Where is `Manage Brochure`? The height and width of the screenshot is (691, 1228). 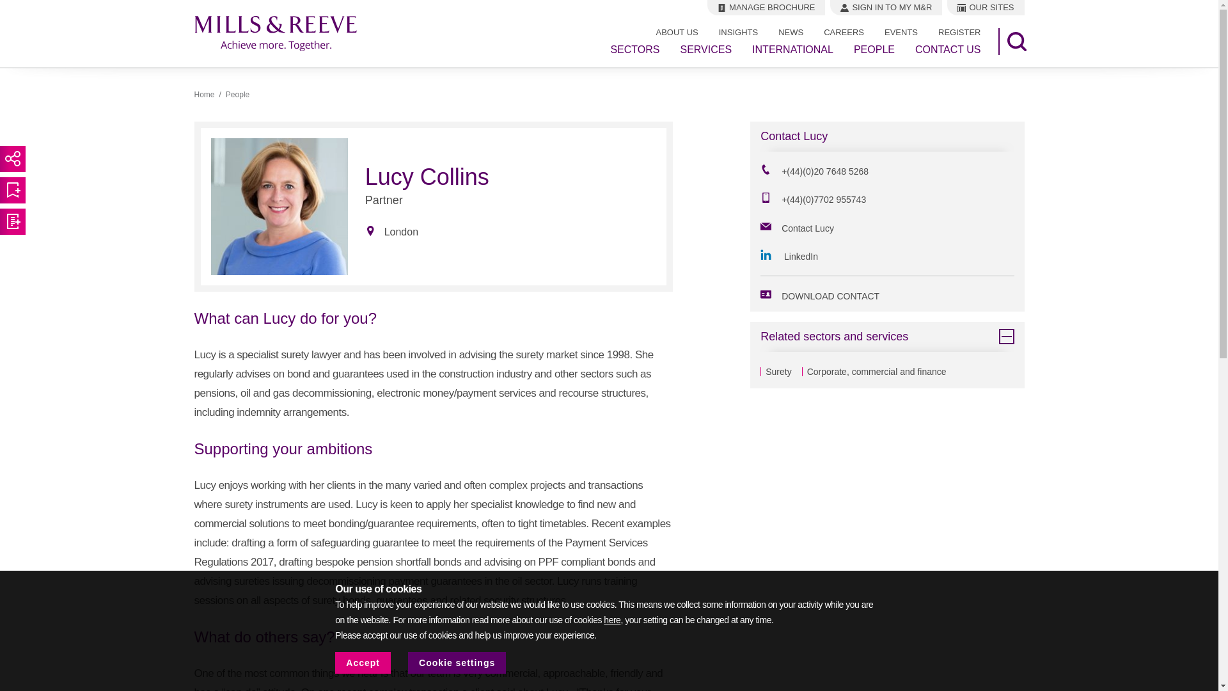 Manage Brochure is located at coordinates (766, 8).